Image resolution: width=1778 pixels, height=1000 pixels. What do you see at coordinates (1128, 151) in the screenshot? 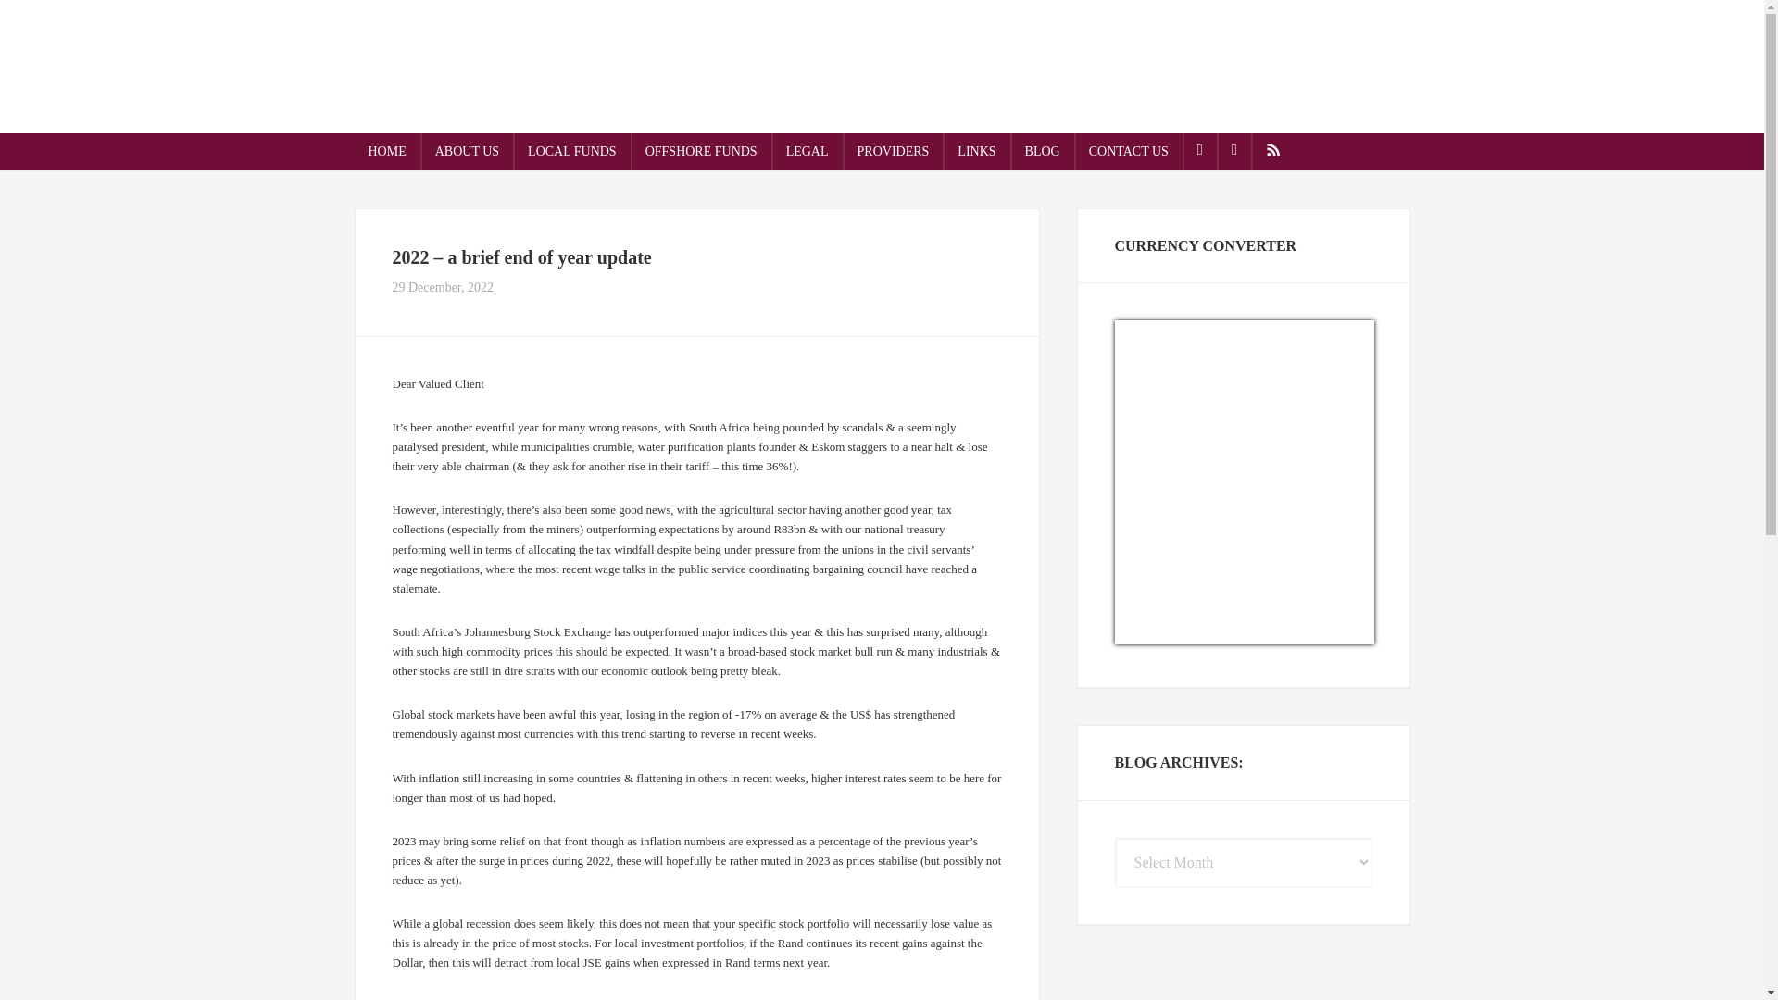
I see `CONTACT US` at bounding box center [1128, 151].